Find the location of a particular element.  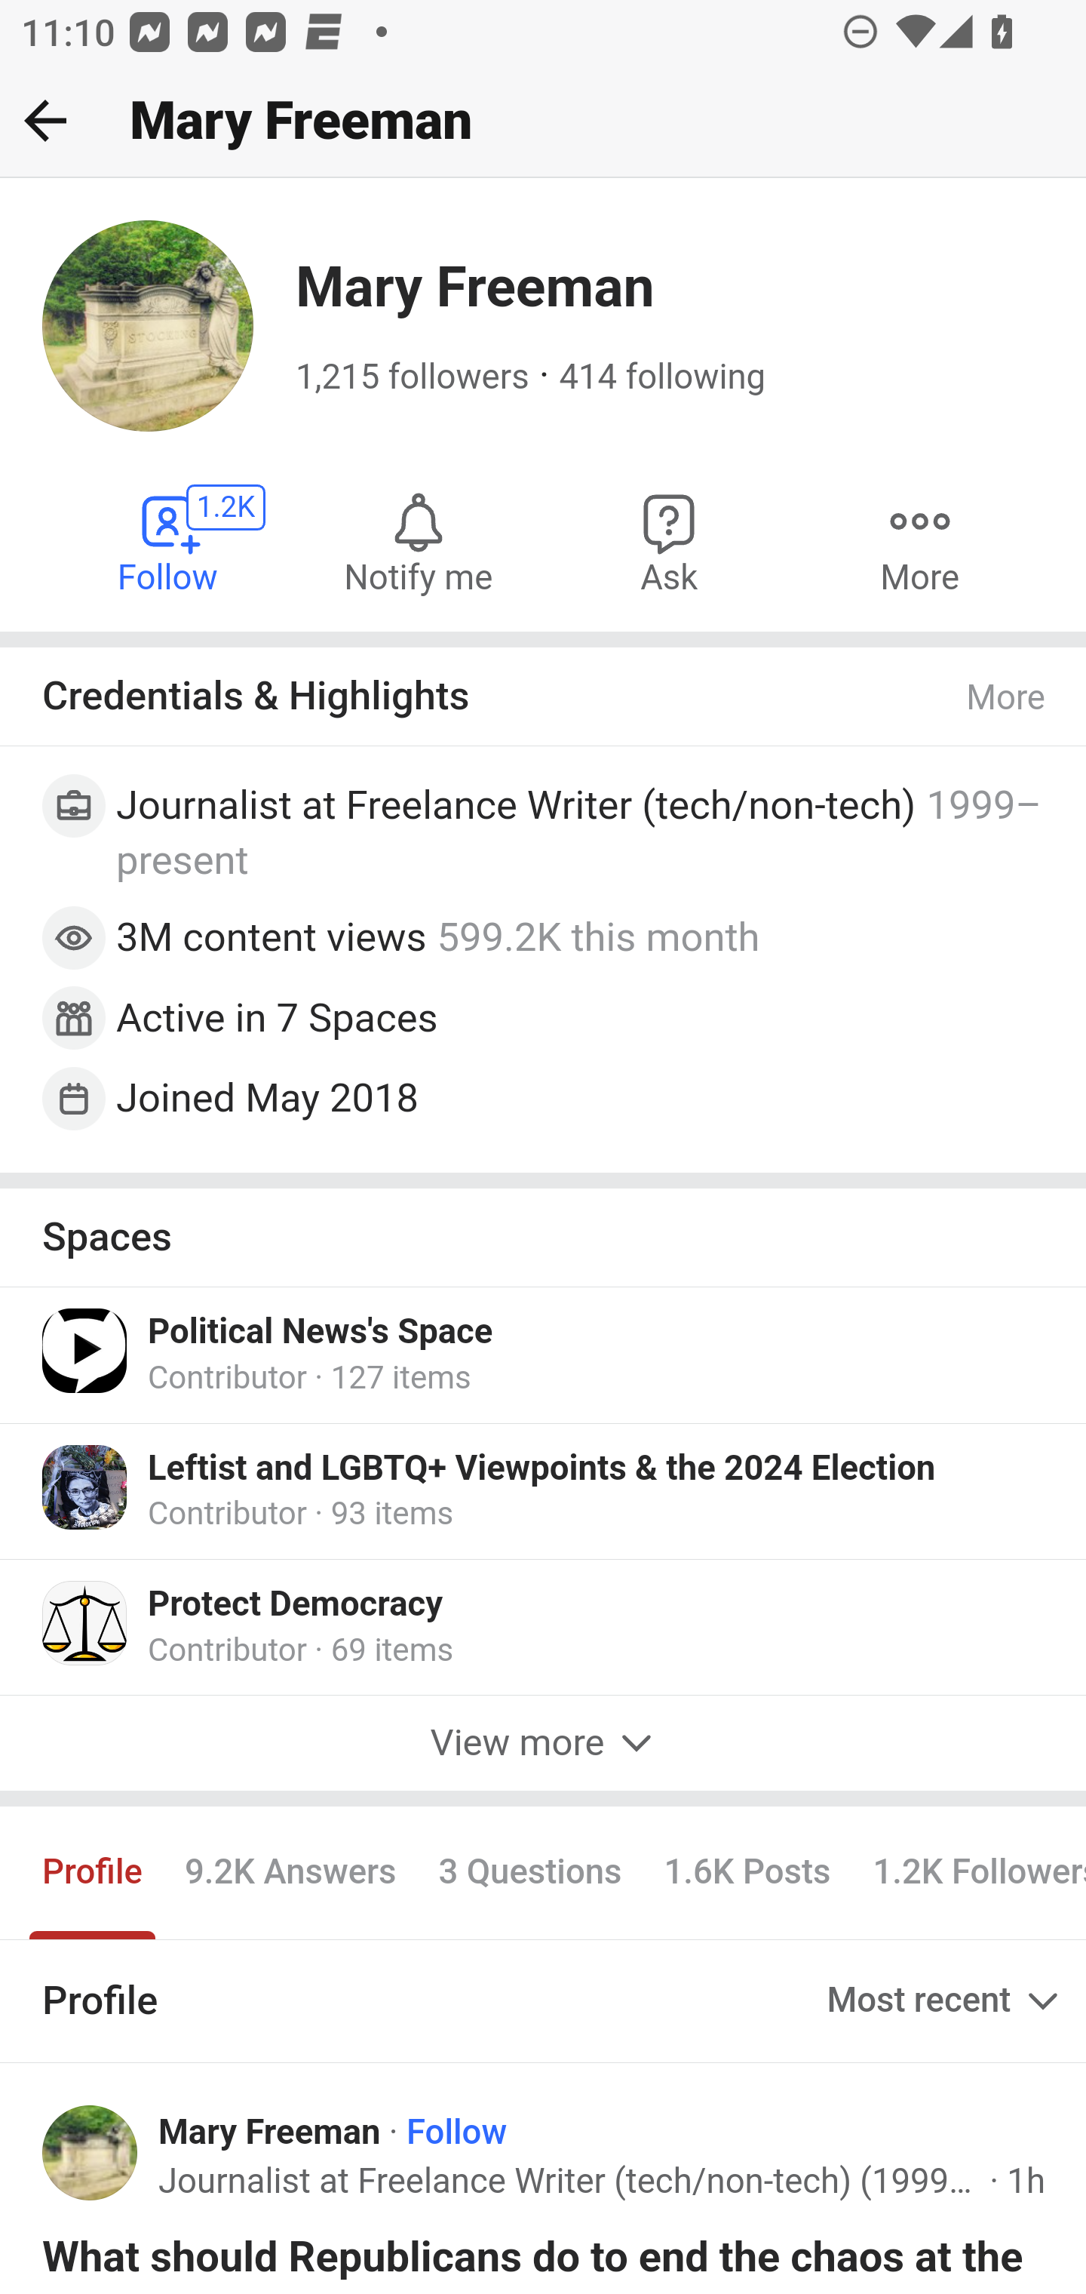

Ask is located at coordinates (670, 542).